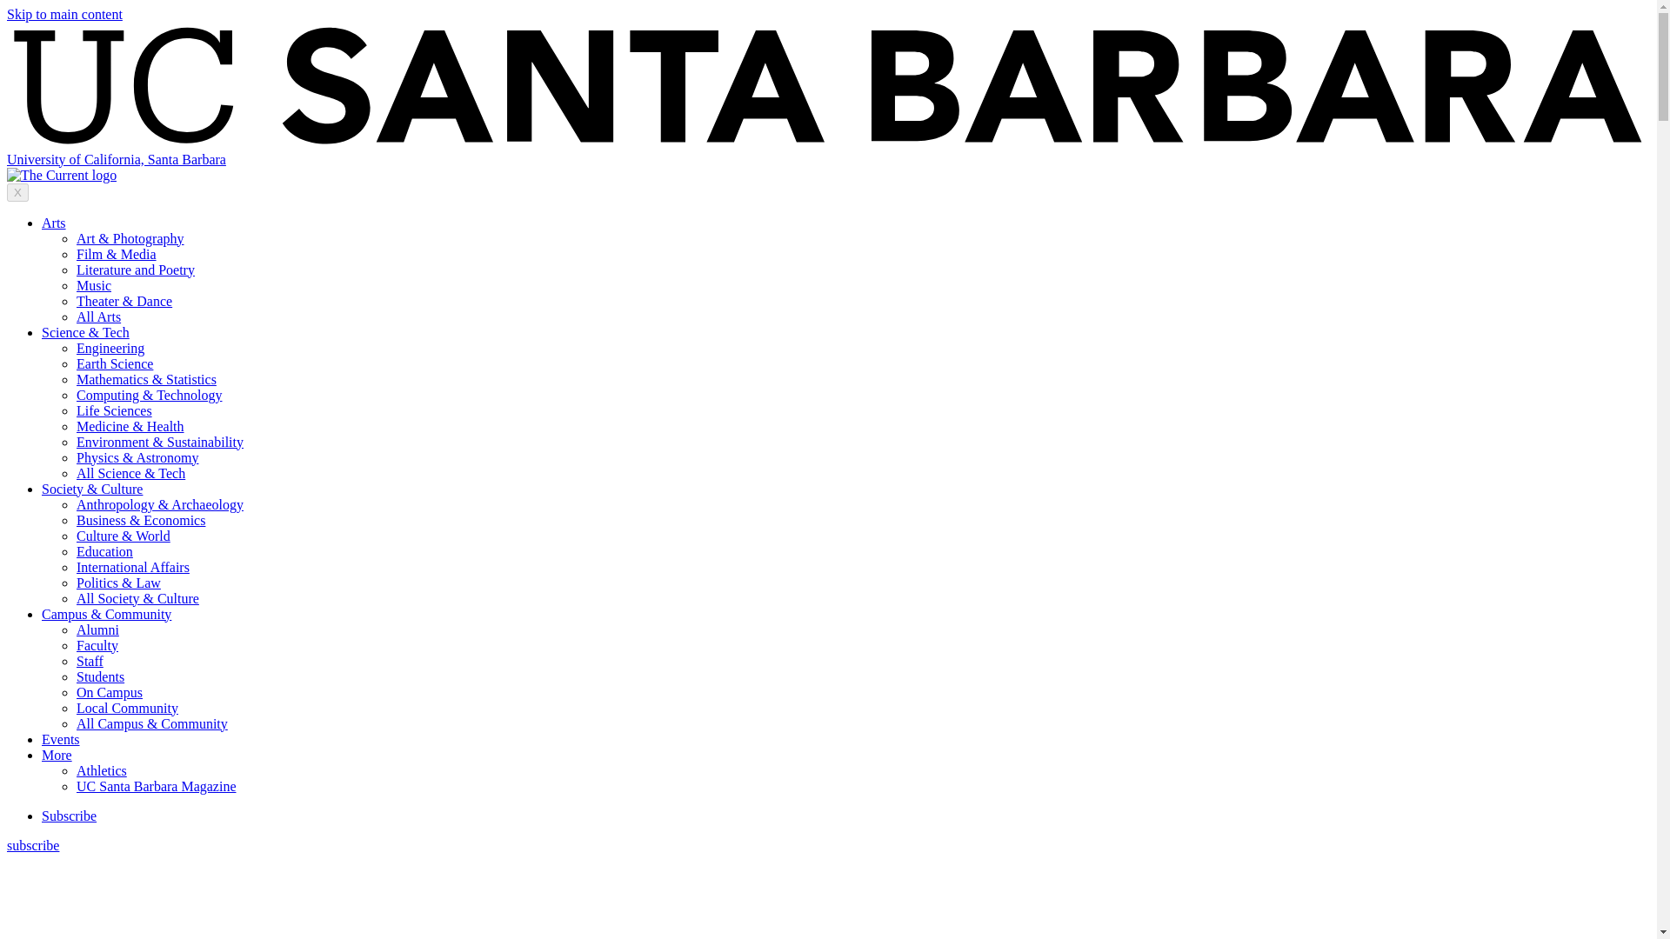  What do you see at coordinates (98, 316) in the screenshot?
I see `All Arts` at bounding box center [98, 316].